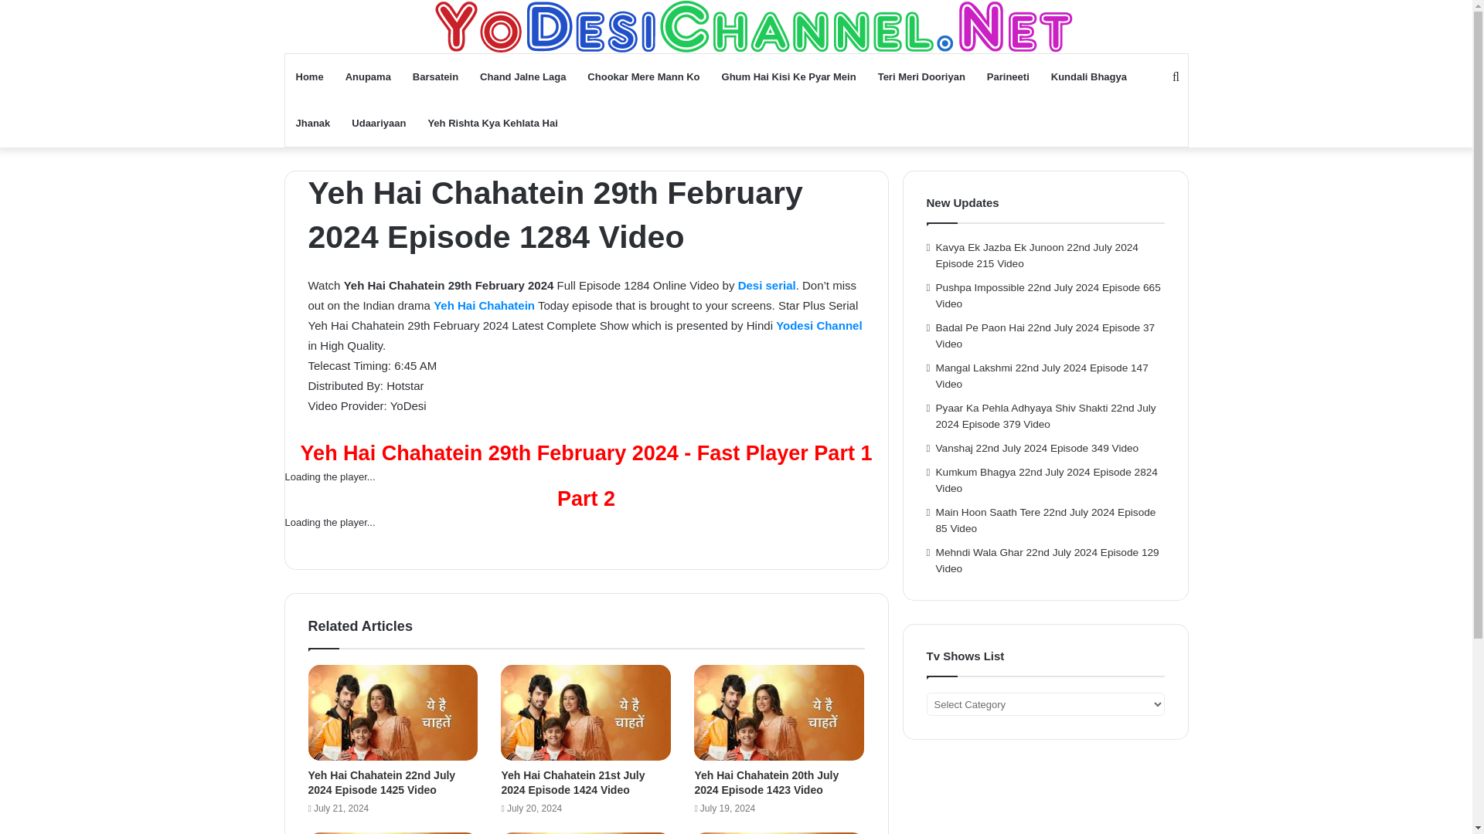  What do you see at coordinates (643, 77) in the screenshot?
I see `Chookar Mere Mann Ko` at bounding box center [643, 77].